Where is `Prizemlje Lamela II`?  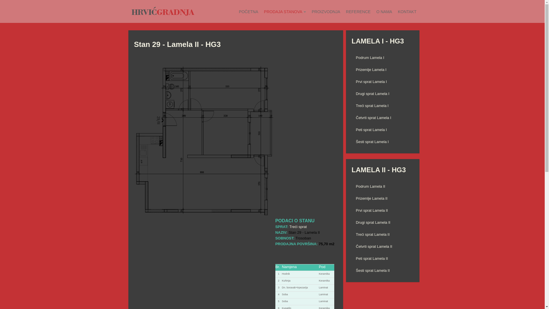 Prizemlje Lamela II is located at coordinates (383, 199).